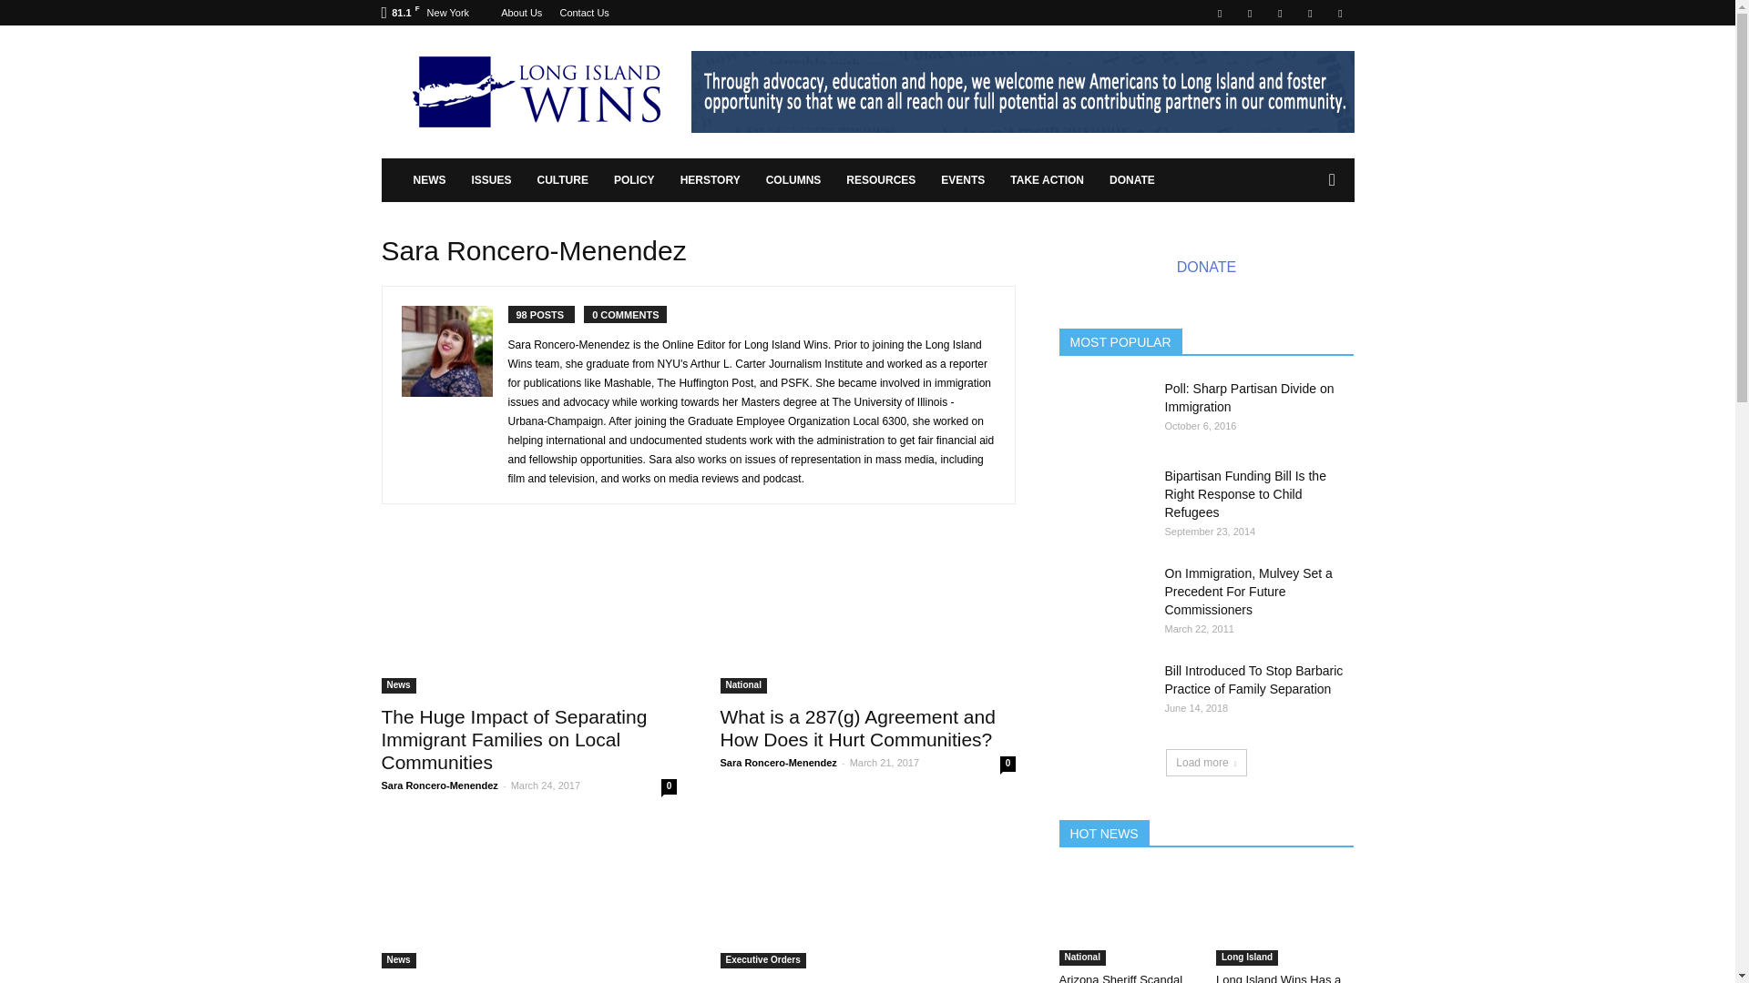 This screenshot has height=983, width=1749. What do you see at coordinates (1219, 13) in the screenshot?
I see `Facebook` at bounding box center [1219, 13].